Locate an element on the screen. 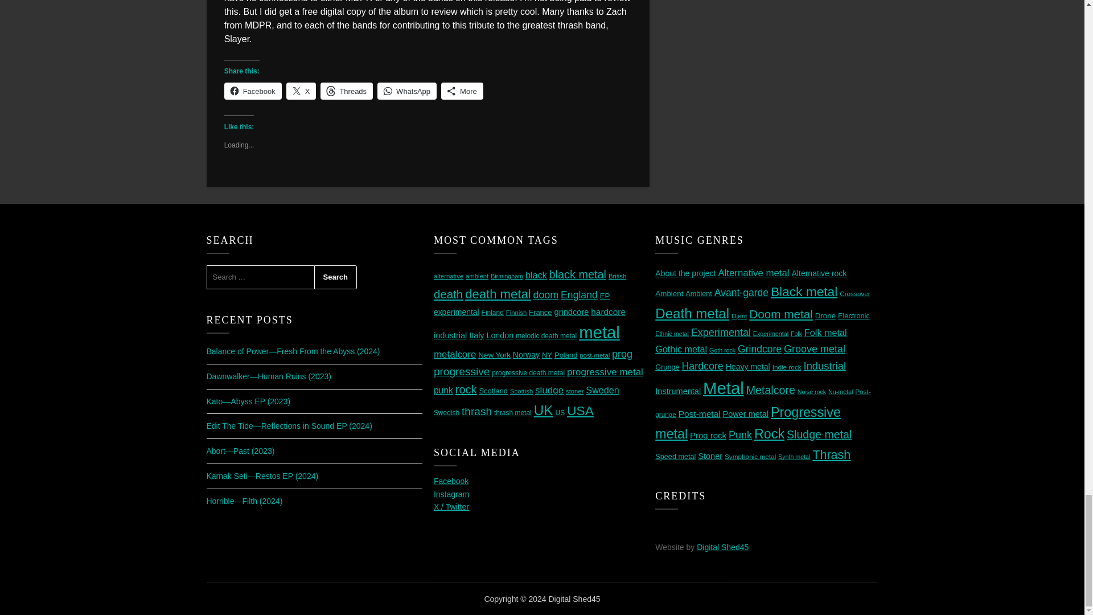 This screenshot has width=1093, height=615. Click to share on Facebook is located at coordinates (253, 91).